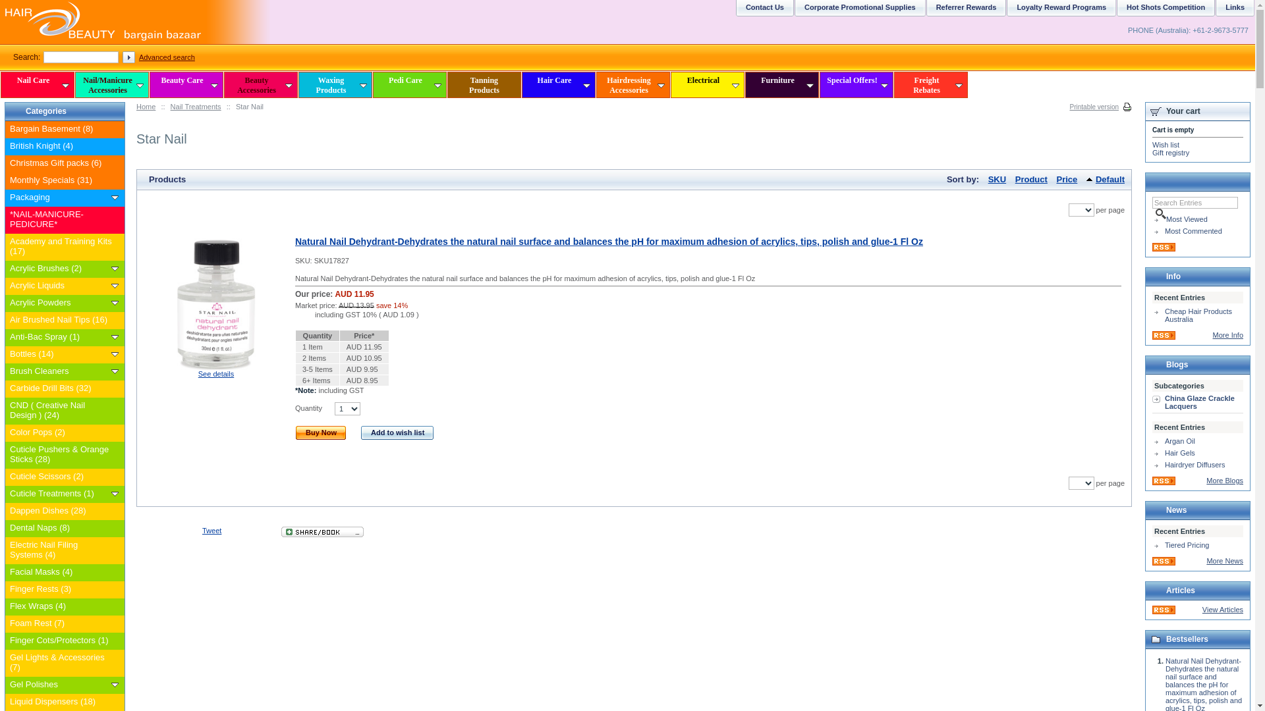 Image resolution: width=1265 pixels, height=711 pixels. I want to click on Anti-Bac Spray (1), so click(61, 339).